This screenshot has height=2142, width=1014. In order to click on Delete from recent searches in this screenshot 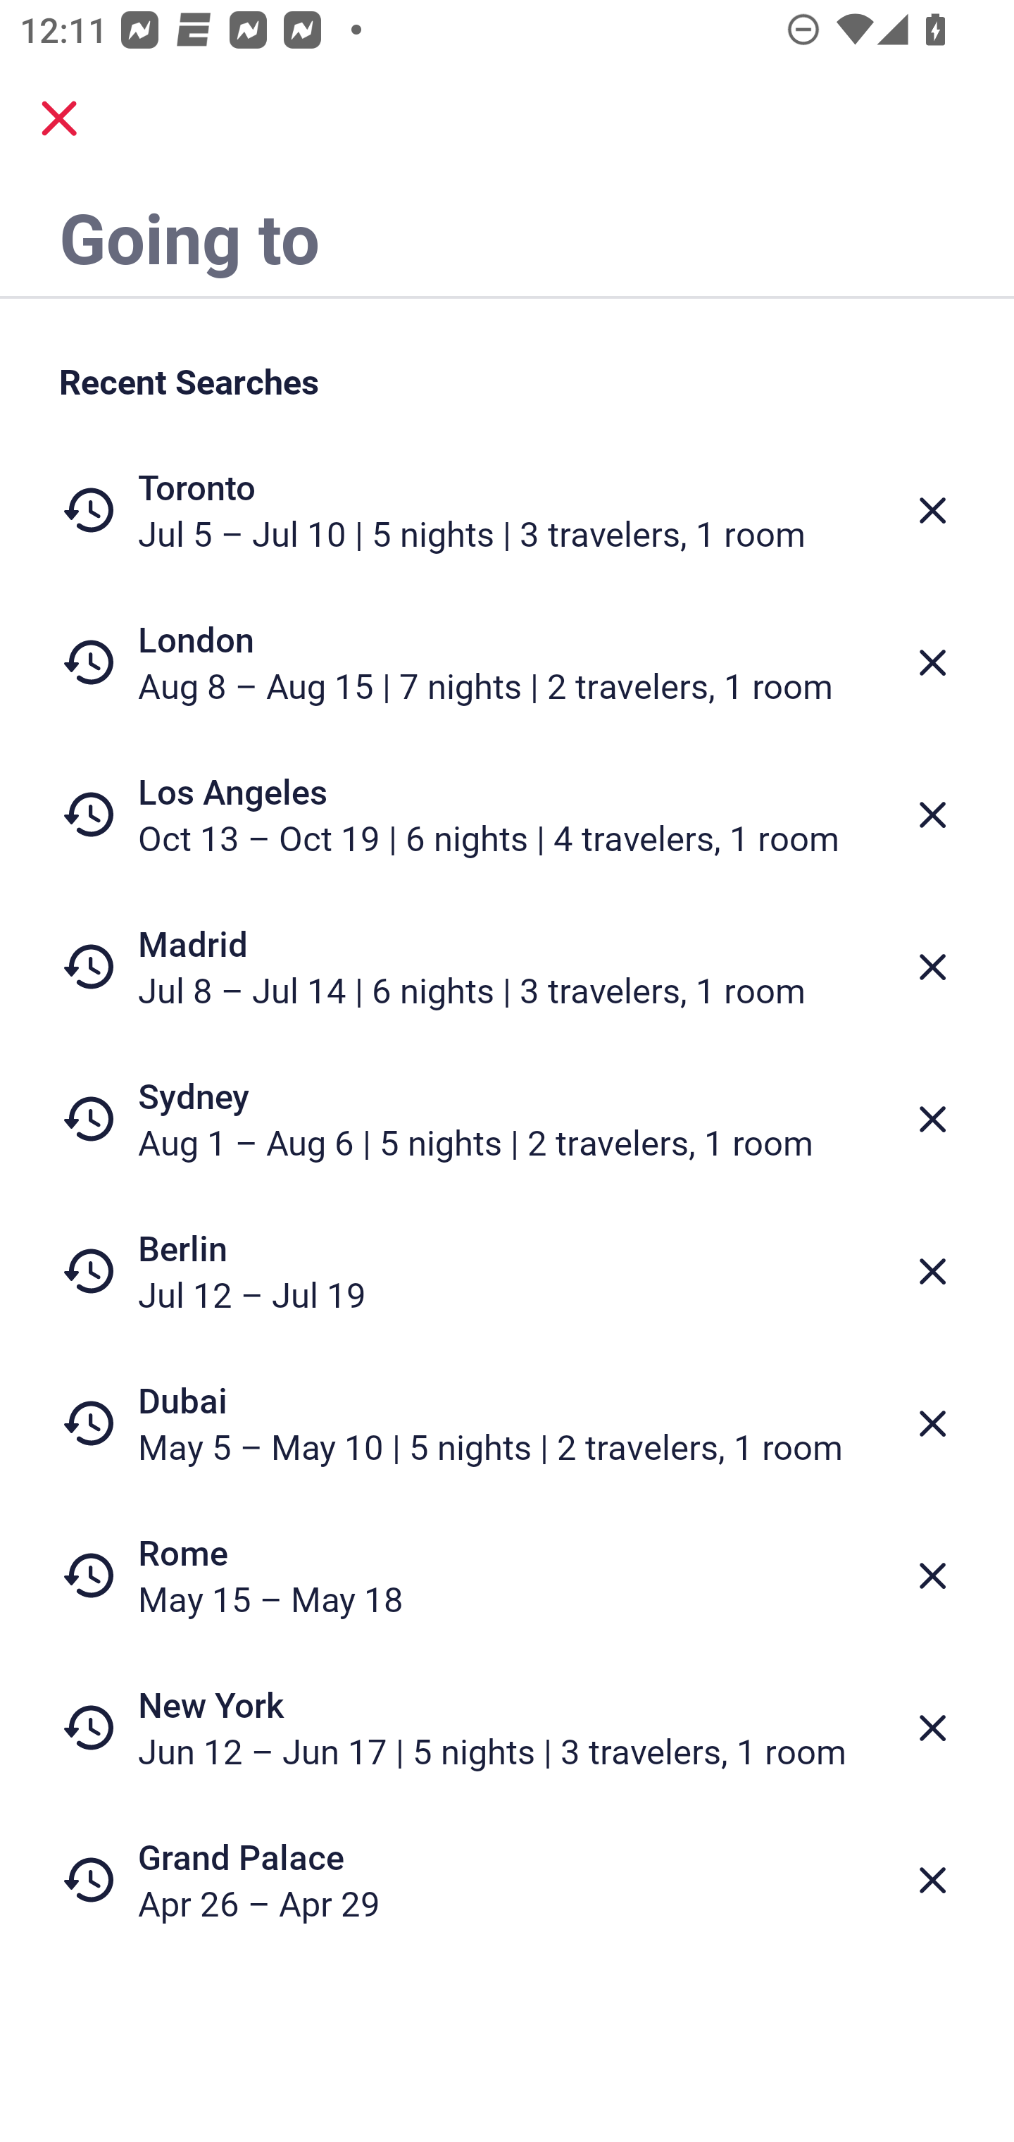, I will do `click(932, 510)`.